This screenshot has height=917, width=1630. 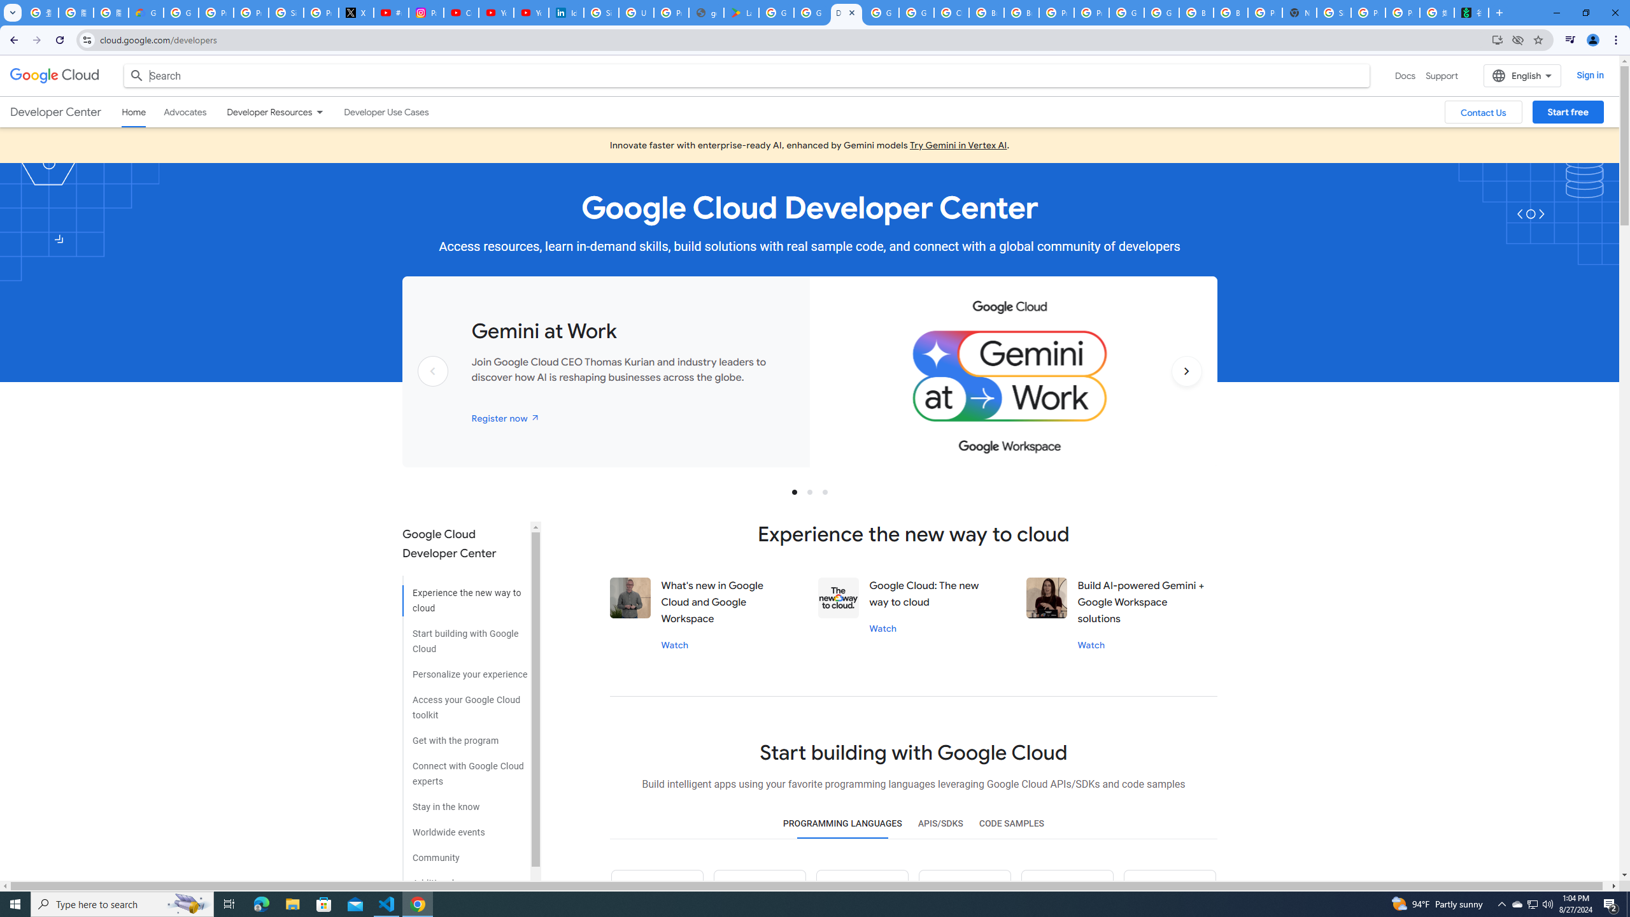 What do you see at coordinates (1161, 13) in the screenshot?
I see `Google Cloud Platform` at bounding box center [1161, 13].